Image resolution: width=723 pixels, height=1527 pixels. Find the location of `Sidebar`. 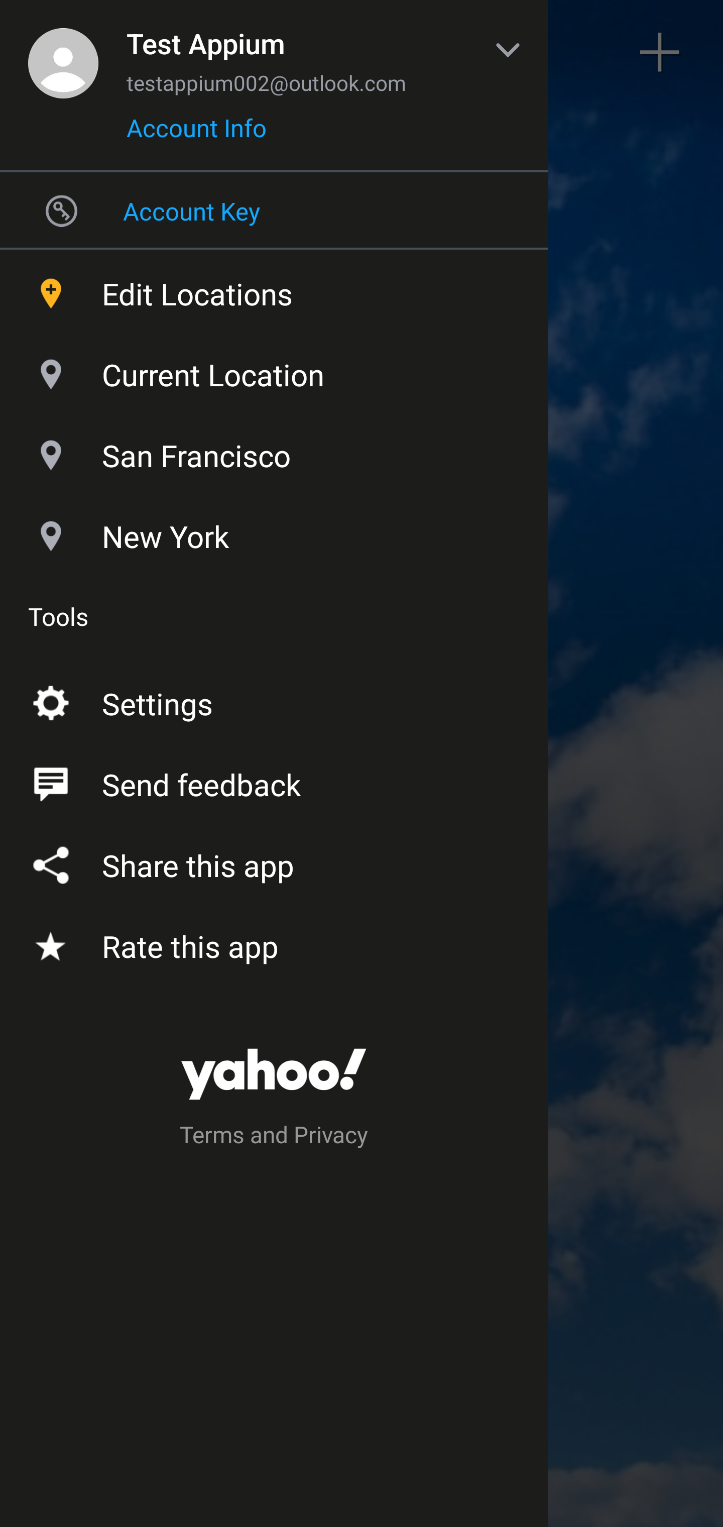

Sidebar is located at coordinates (62, 52).